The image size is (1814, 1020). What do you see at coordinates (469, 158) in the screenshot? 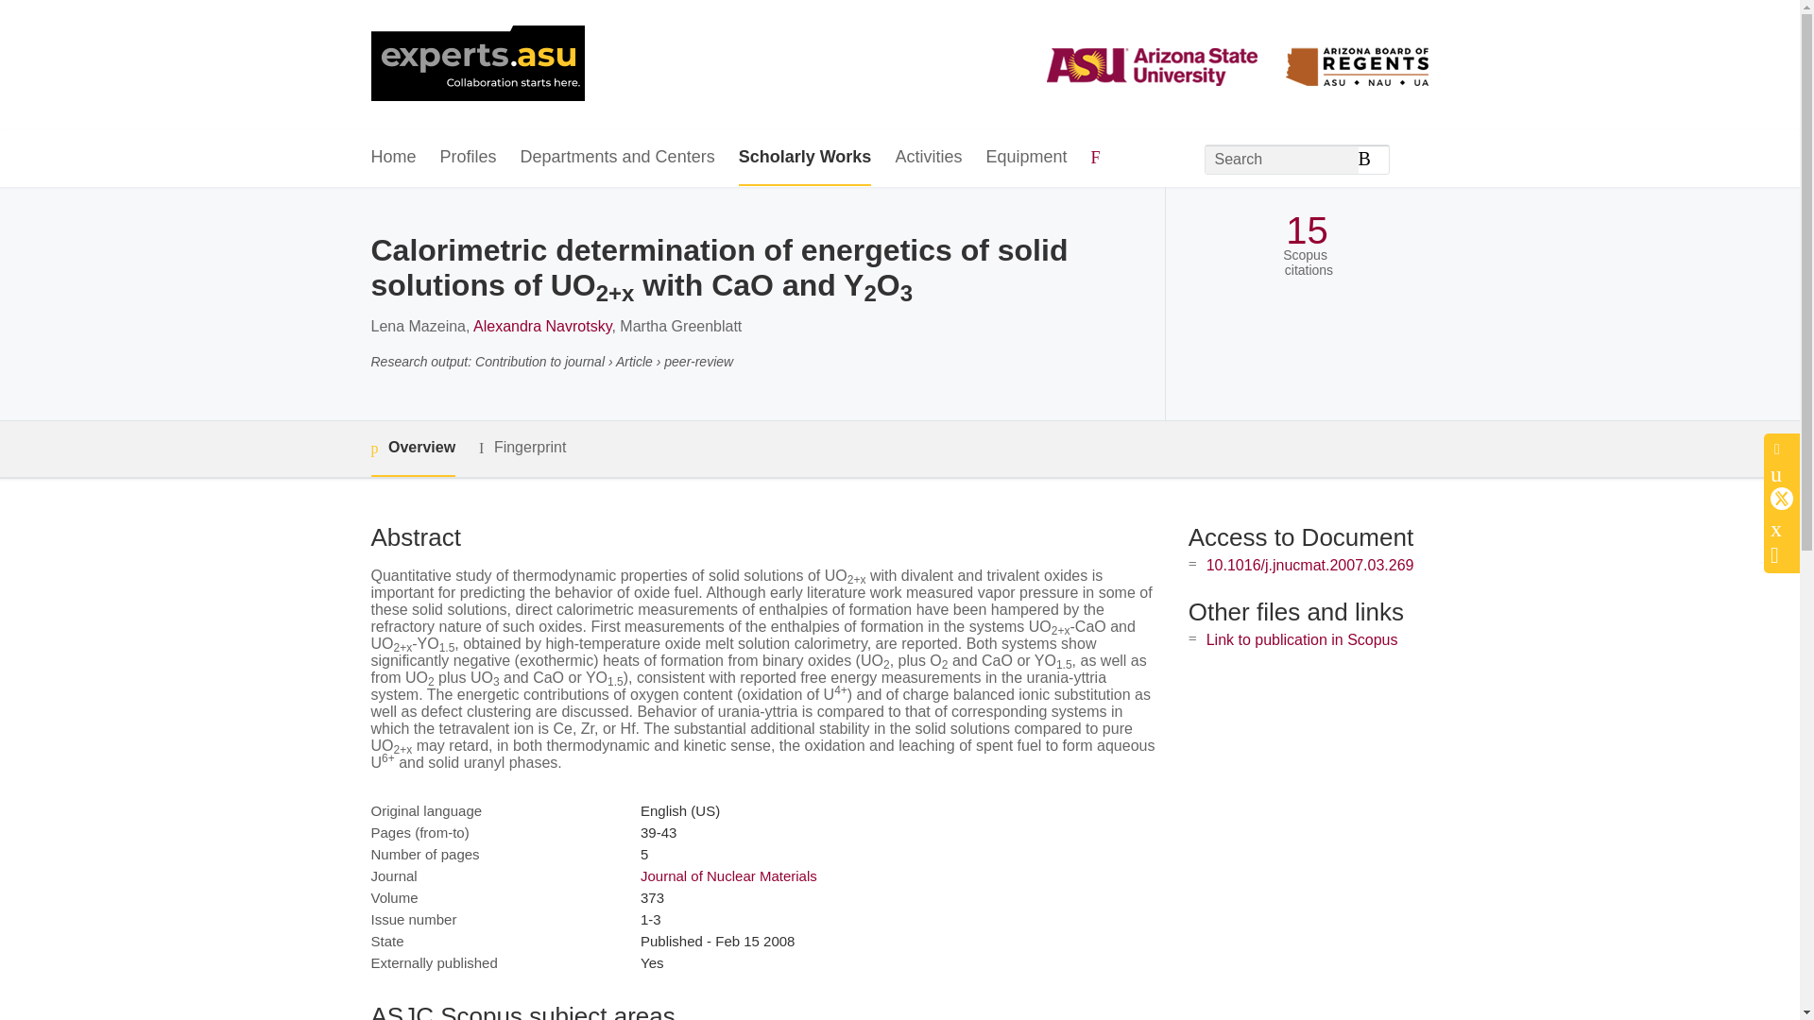
I see `Profiles` at bounding box center [469, 158].